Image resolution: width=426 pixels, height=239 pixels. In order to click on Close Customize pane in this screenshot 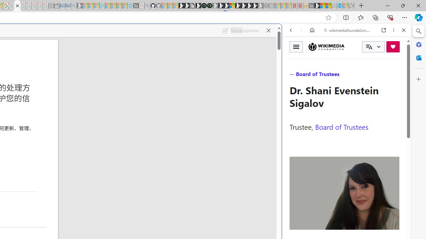, I will do `click(419, 79)`.